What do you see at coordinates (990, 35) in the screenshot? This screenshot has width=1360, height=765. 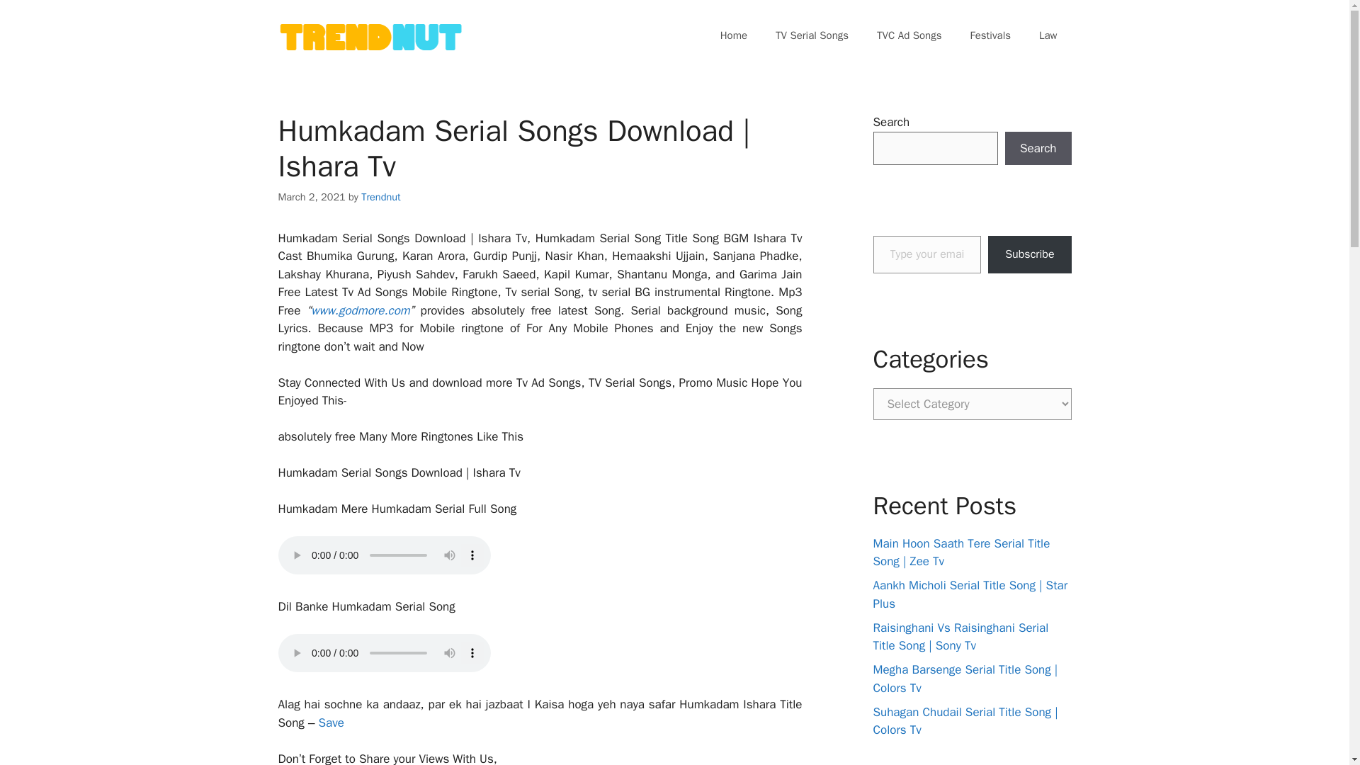 I see `Festivals` at bounding box center [990, 35].